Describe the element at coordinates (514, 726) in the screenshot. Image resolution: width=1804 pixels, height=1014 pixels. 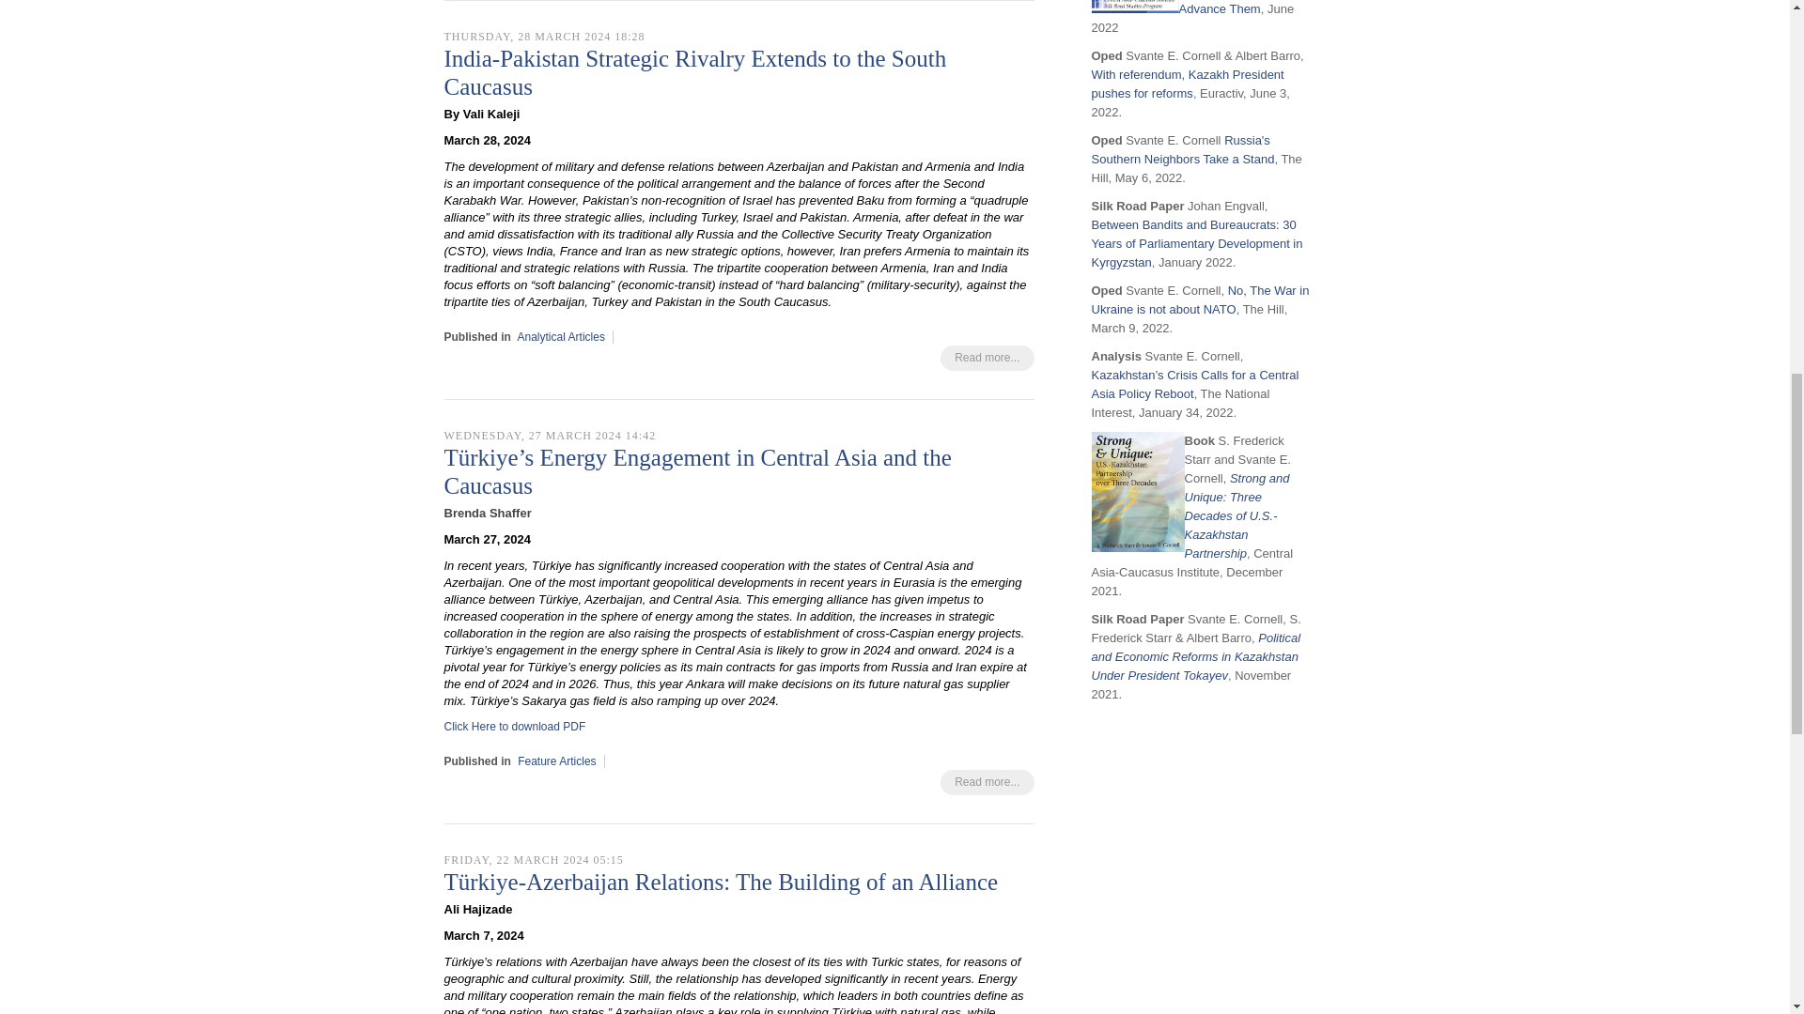
I see `Click Here to download PDF` at that location.